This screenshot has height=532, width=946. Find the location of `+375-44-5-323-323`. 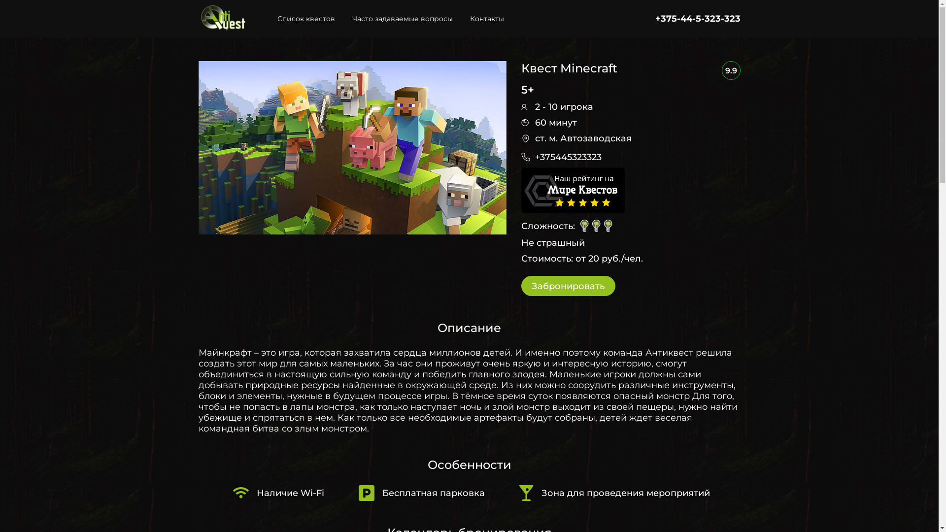

+375-44-5-323-323 is located at coordinates (698, 19).